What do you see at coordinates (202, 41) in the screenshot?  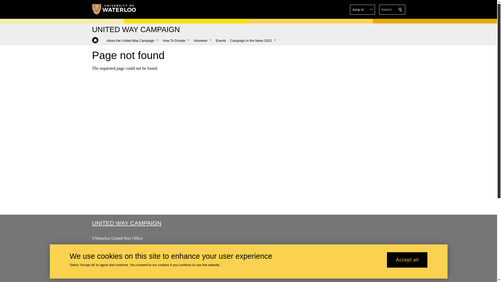 I see `Volunteer` at bounding box center [202, 41].